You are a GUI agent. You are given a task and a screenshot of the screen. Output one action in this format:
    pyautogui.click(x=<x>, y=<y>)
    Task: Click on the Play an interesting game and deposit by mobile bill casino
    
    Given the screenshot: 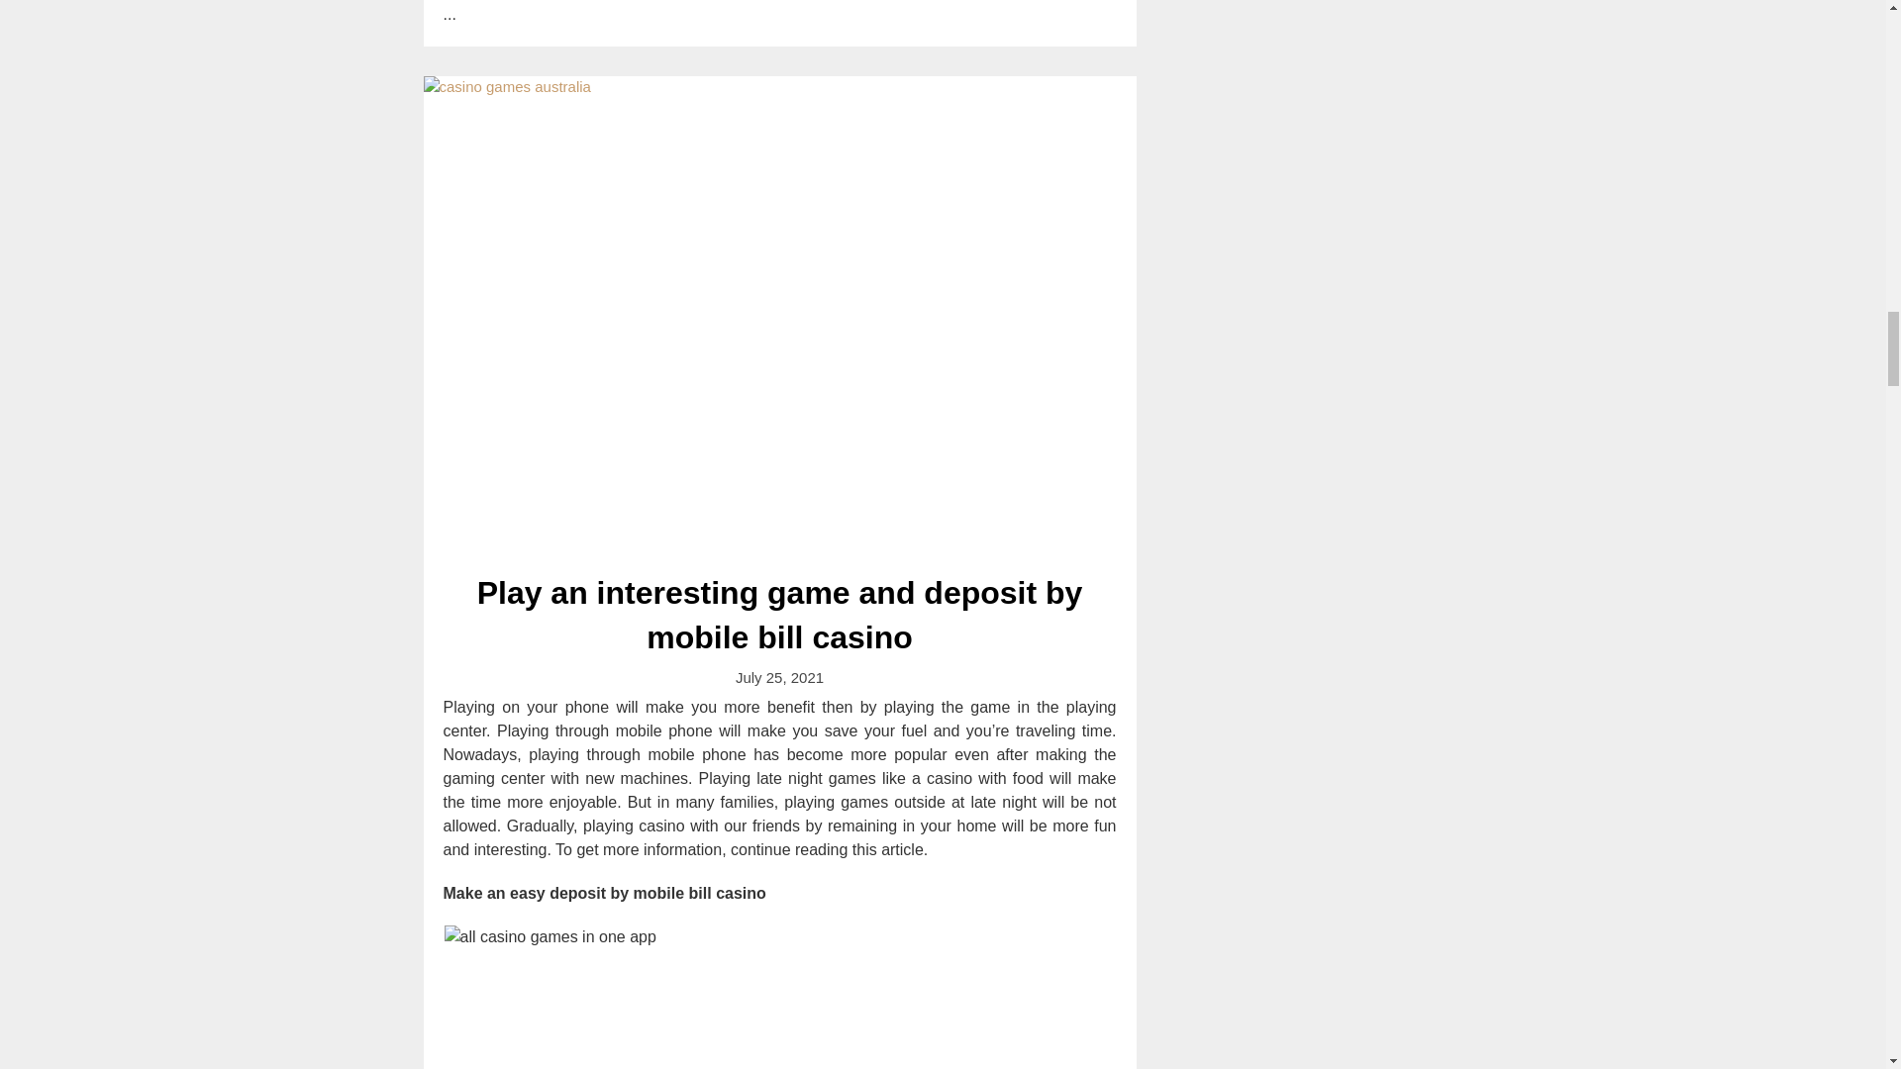 What is the action you would take?
    pyautogui.click(x=780, y=616)
    